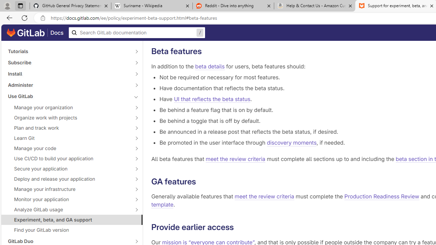 Image resolution: width=436 pixels, height=245 pixels. Describe the element at coordinates (68, 169) in the screenshot. I see `Secure your application` at that location.